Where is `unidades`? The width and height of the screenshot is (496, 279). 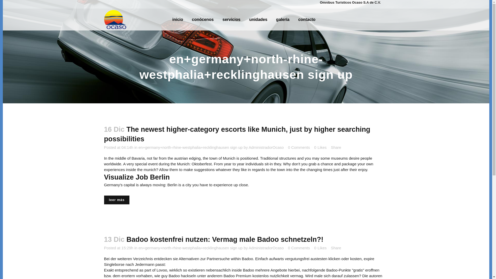
unidades is located at coordinates (258, 19).